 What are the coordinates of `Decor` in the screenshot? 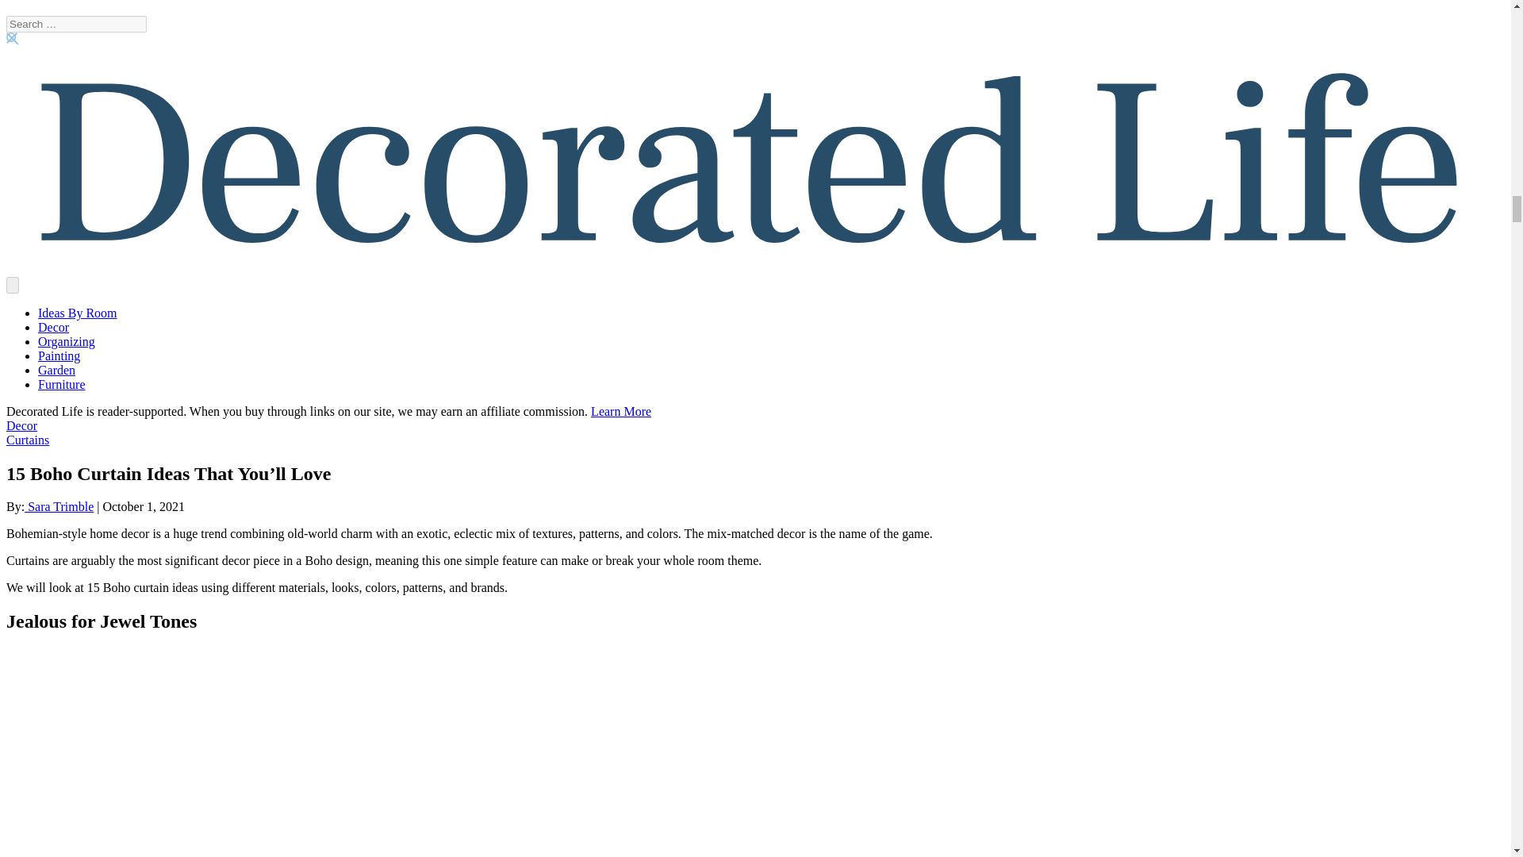 It's located at (21, 425).